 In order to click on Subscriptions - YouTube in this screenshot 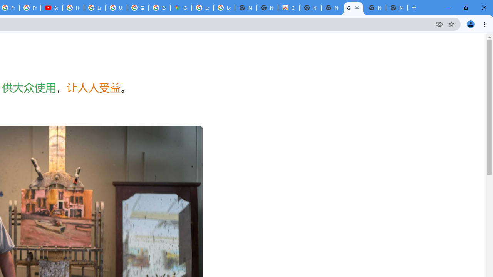, I will do `click(52, 8)`.